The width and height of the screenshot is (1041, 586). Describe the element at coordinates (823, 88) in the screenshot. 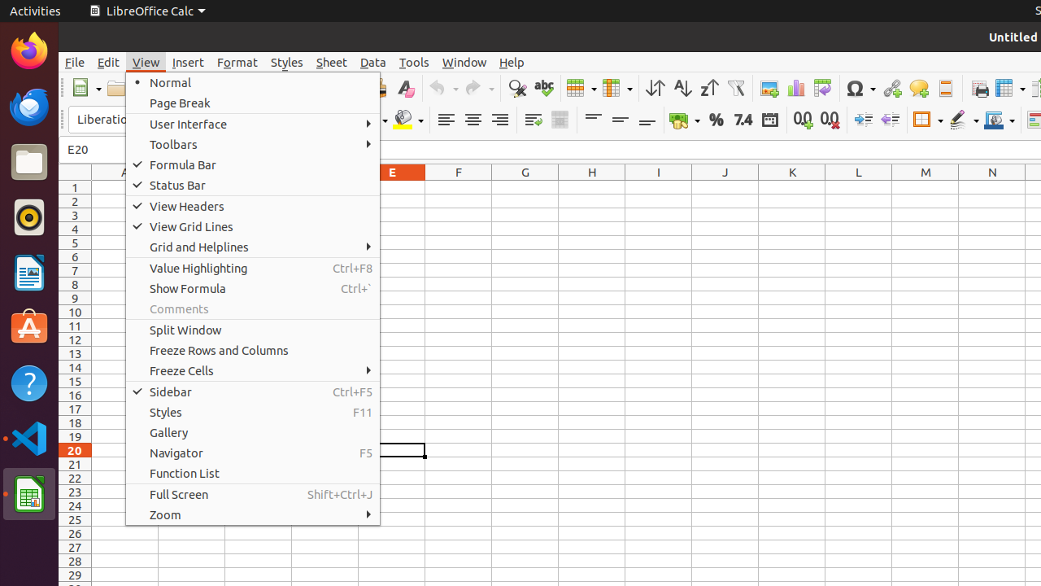

I see `Pivot Table` at that location.